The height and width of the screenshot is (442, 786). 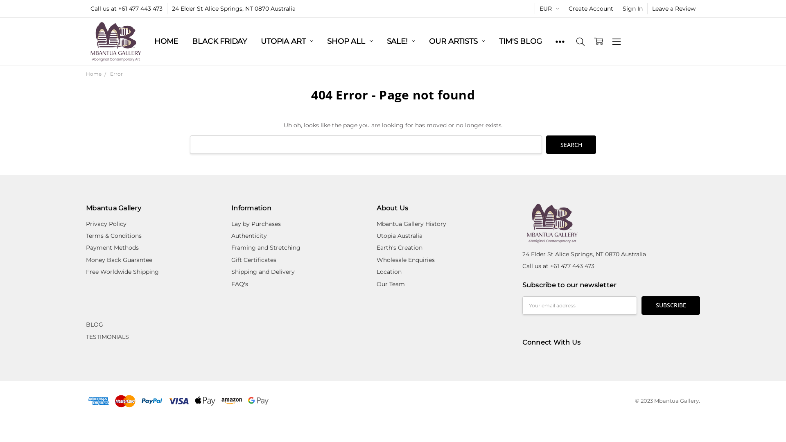 What do you see at coordinates (406, 260) in the screenshot?
I see `Wholesale Enquiries` at bounding box center [406, 260].